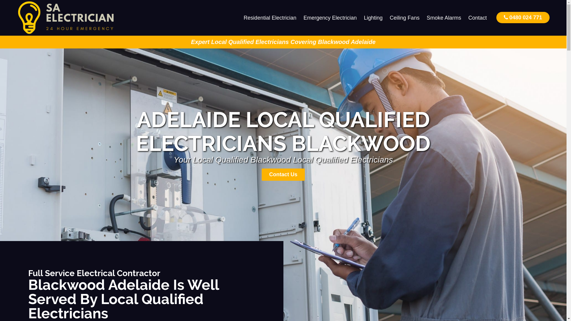  I want to click on Residential Electrician, so click(270, 18).